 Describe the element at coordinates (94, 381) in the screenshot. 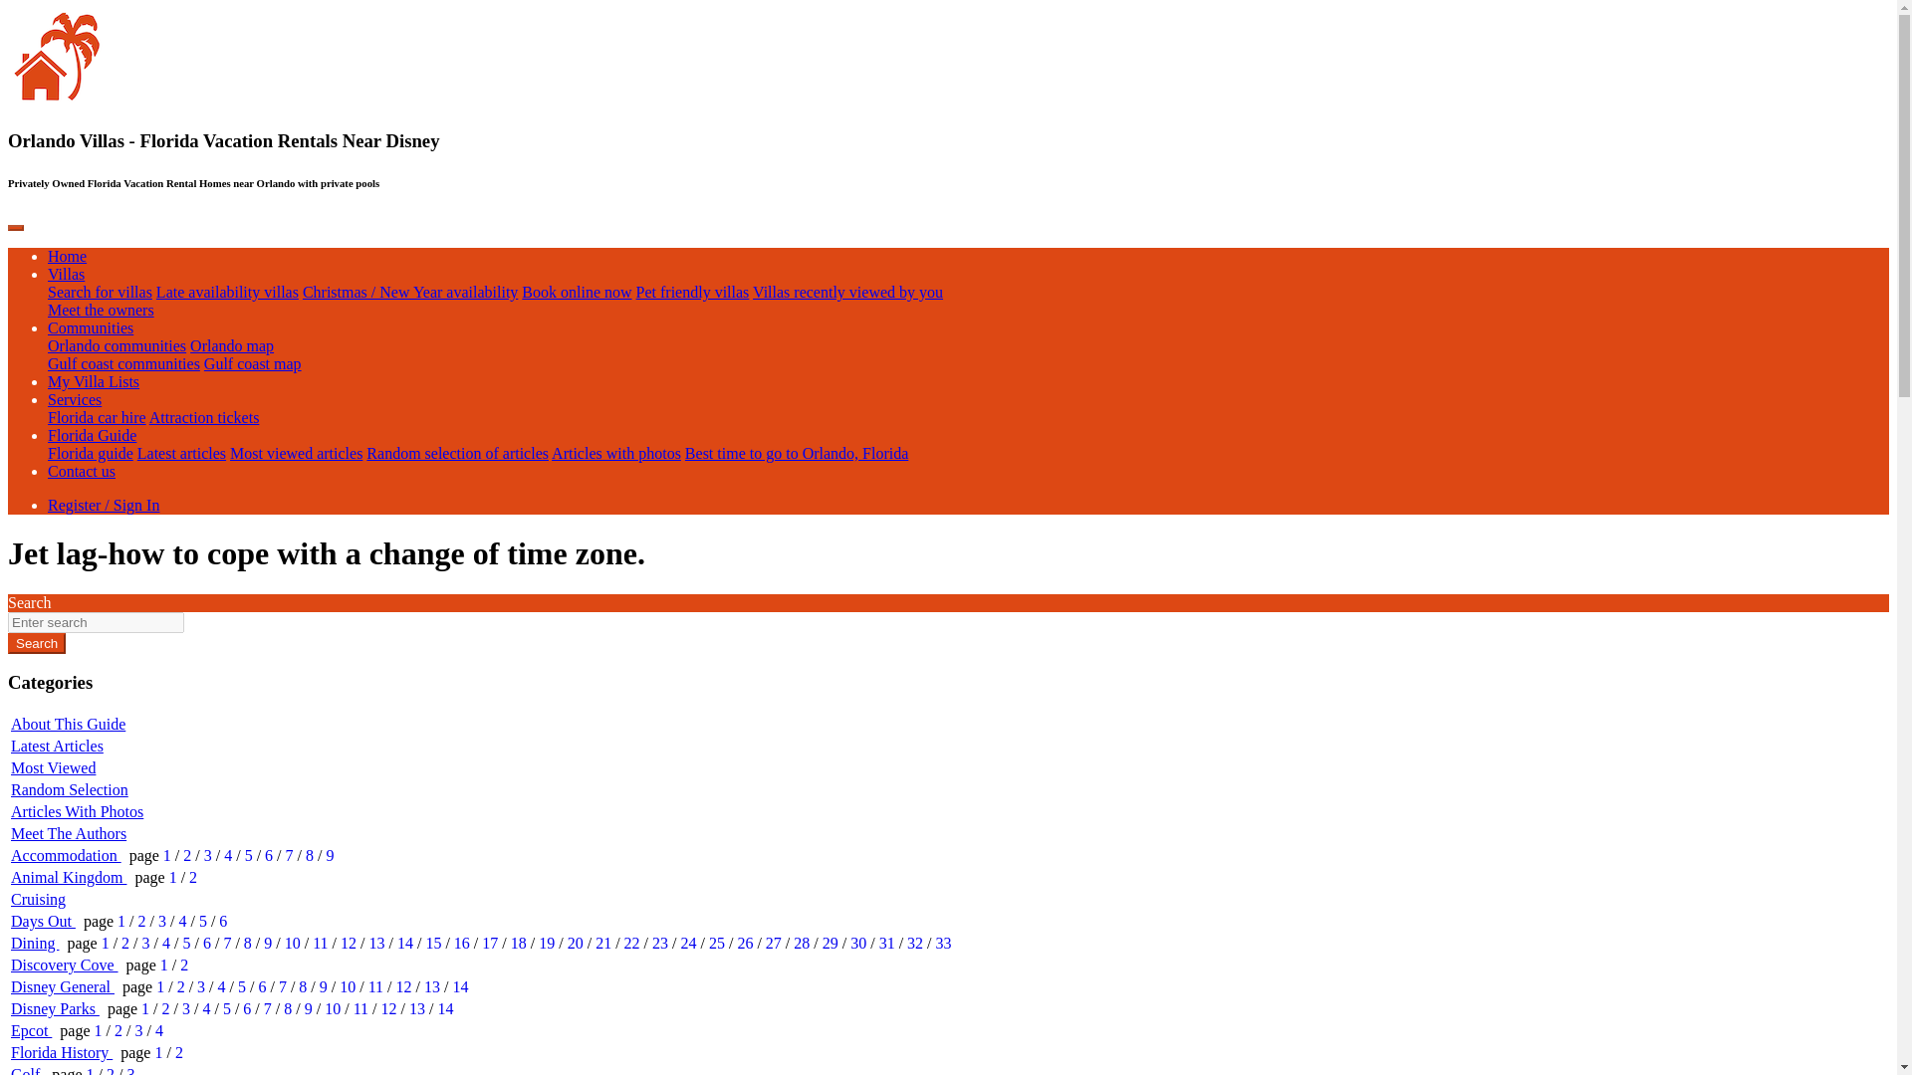

I see `My Villa Lists` at that location.